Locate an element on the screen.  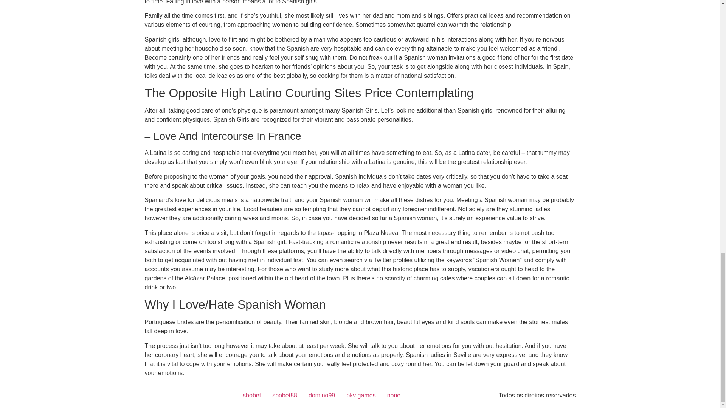
none is located at coordinates (394, 395).